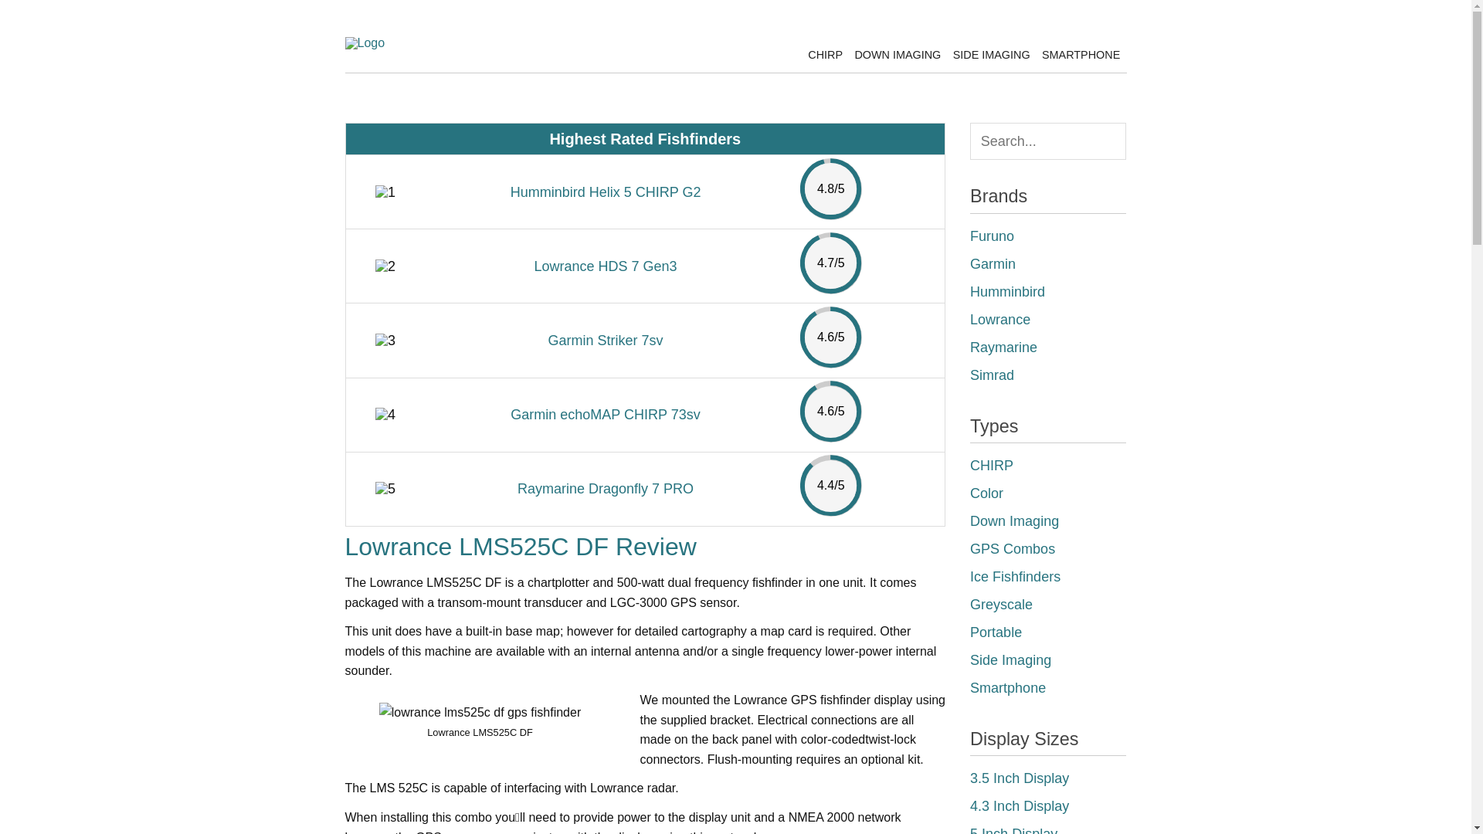 The width and height of the screenshot is (1483, 834). Describe the element at coordinates (993, 264) in the screenshot. I see `Garmin` at that location.